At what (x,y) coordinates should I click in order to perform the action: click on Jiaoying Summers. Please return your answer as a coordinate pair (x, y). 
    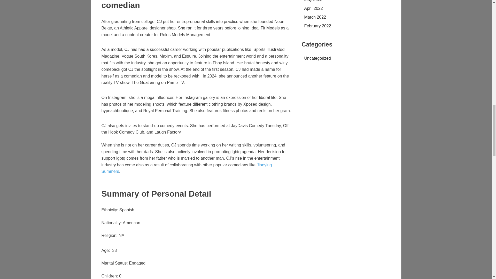
    Looking at the image, I should click on (187, 168).